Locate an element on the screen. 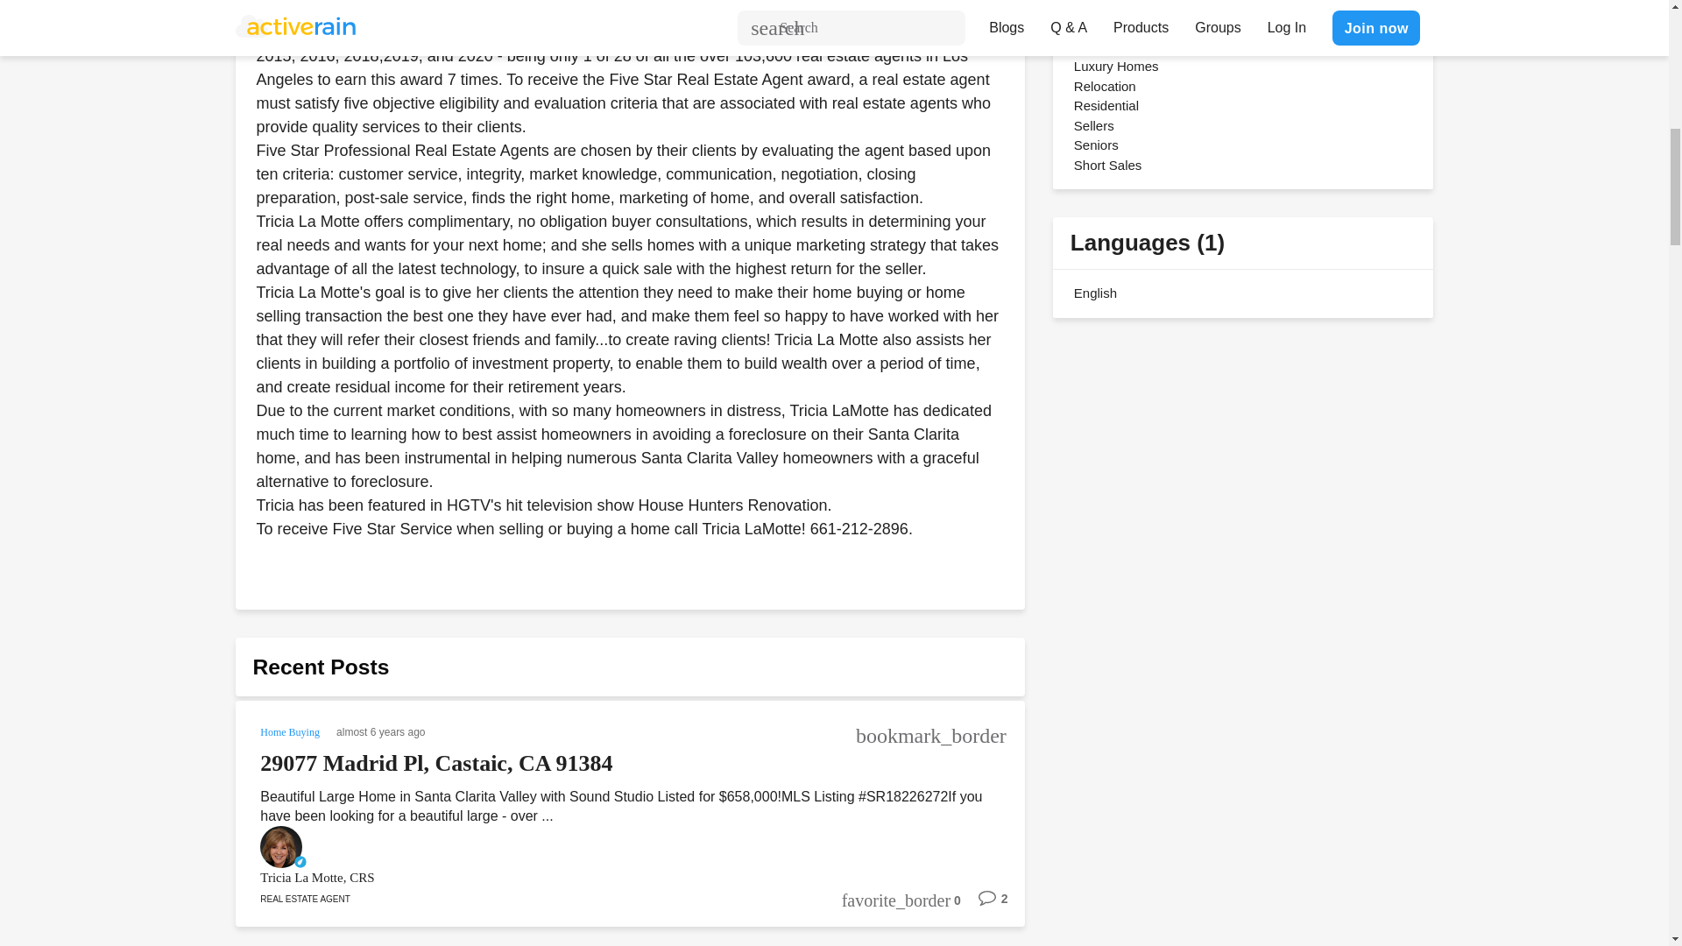  Recent Posts is located at coordinates (321, 667).